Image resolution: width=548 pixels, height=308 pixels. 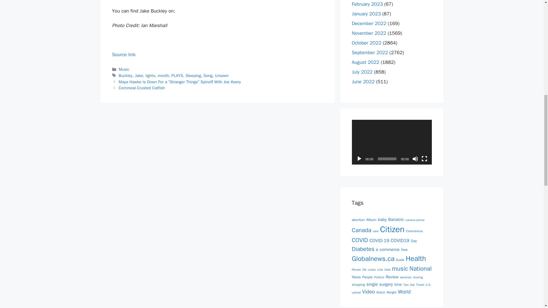 I want to click on Fullscreen, so click(x=424, y=159).